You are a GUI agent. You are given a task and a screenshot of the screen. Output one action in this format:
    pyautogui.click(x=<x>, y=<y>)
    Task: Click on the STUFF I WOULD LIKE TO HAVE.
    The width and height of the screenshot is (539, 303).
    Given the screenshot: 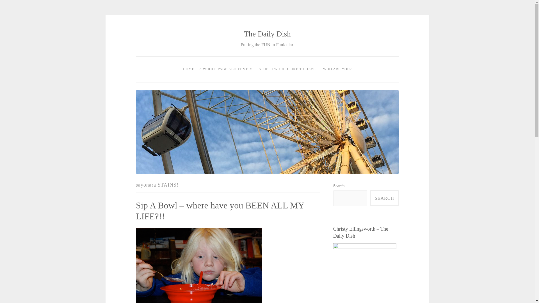 What is the action you would take?
    pyautogui.click(x=288, y=69)
    